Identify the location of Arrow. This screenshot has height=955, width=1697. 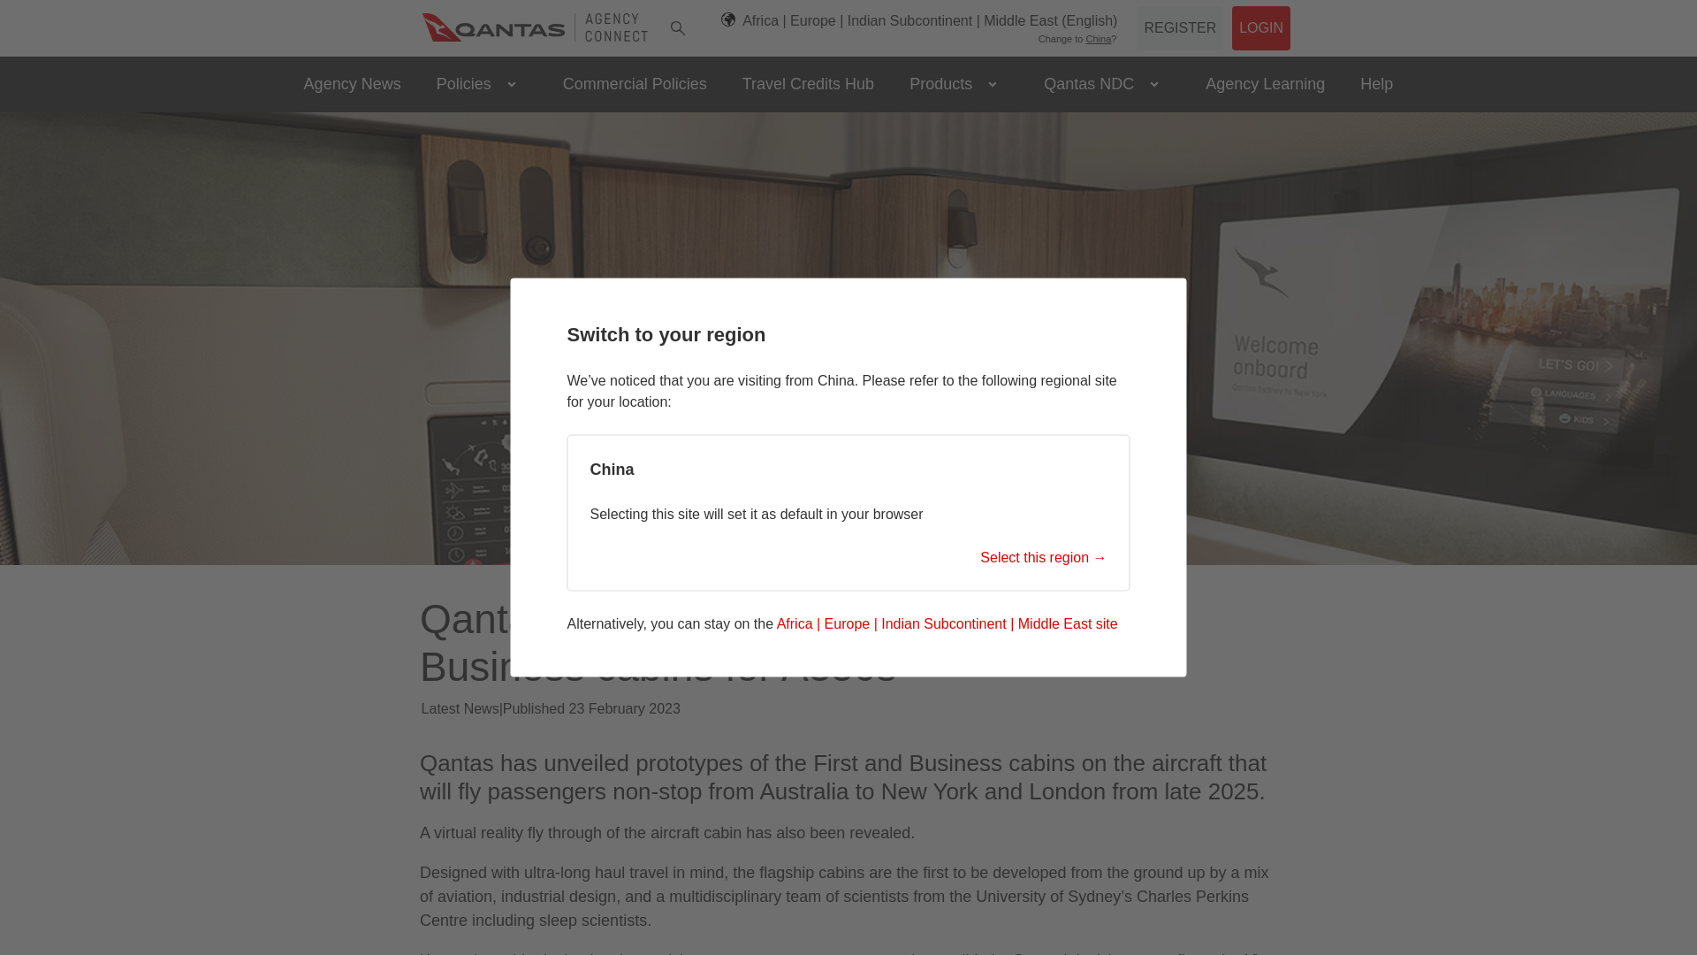
(992, 83).